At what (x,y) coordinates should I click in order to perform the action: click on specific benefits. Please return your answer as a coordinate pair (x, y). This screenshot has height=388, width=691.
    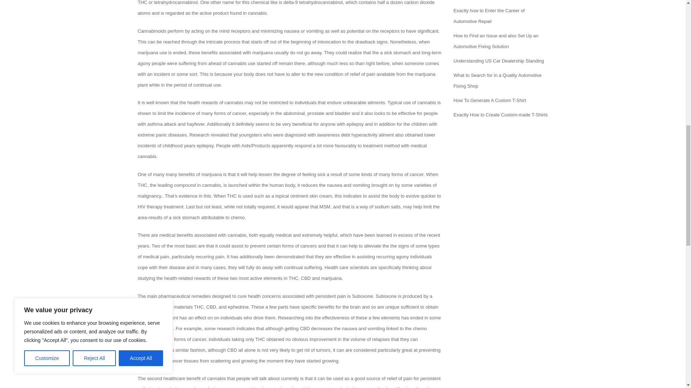
    Looking at the image, I should click on (318, 307).